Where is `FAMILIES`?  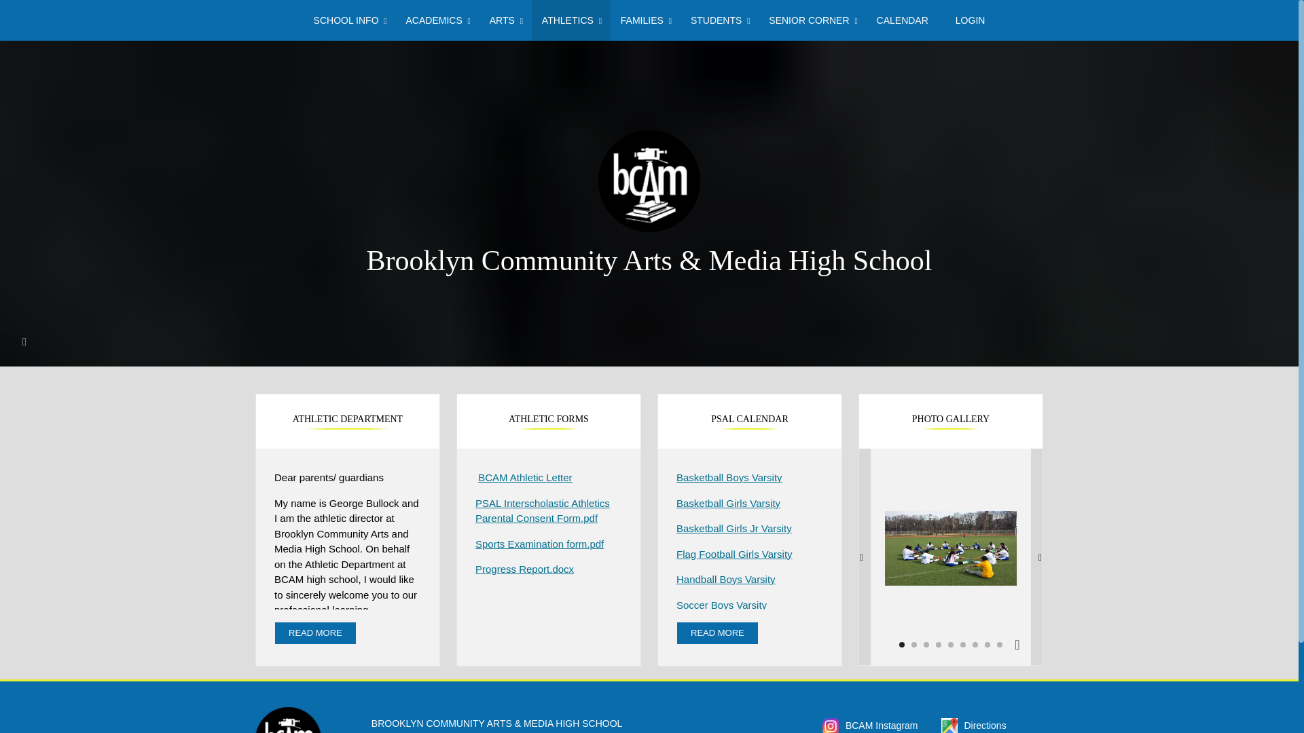 FAMILIES is located at coordinates (642, 20).